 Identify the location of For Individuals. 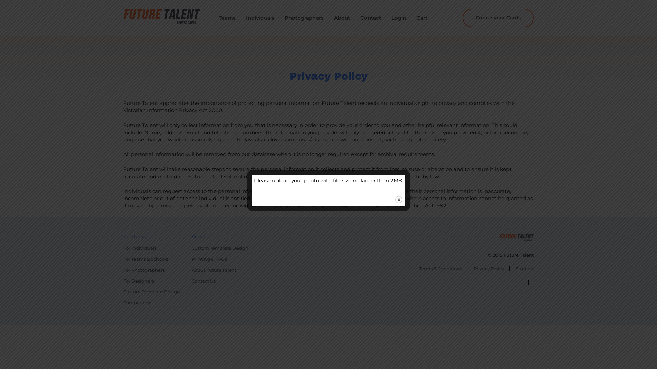
(153, 248).